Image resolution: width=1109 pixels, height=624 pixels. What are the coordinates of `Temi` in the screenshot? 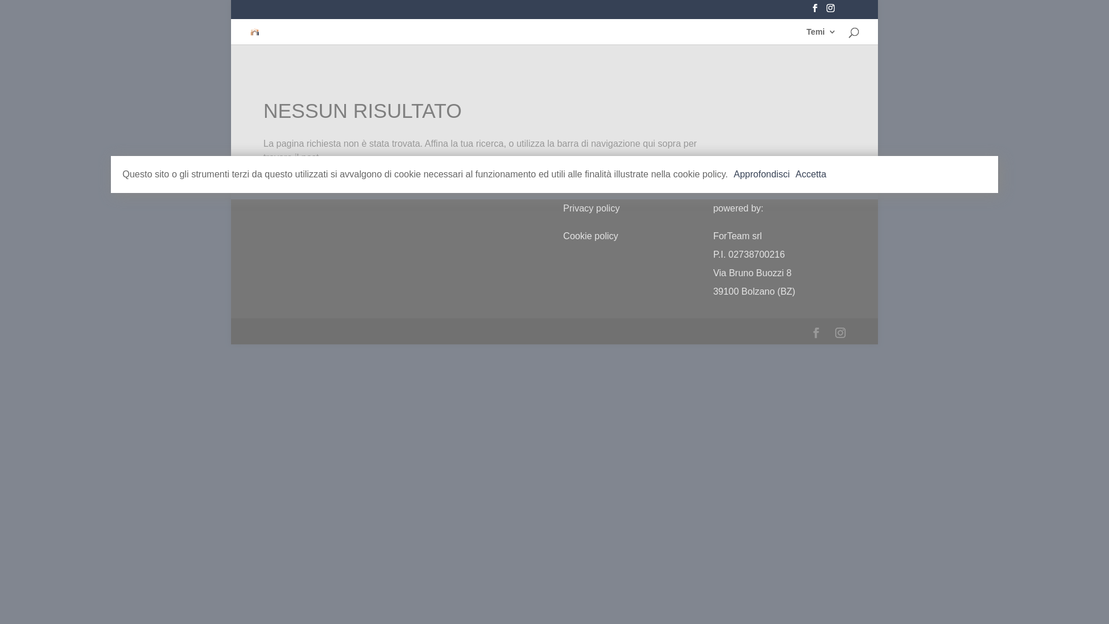 It's located at (821, 36).